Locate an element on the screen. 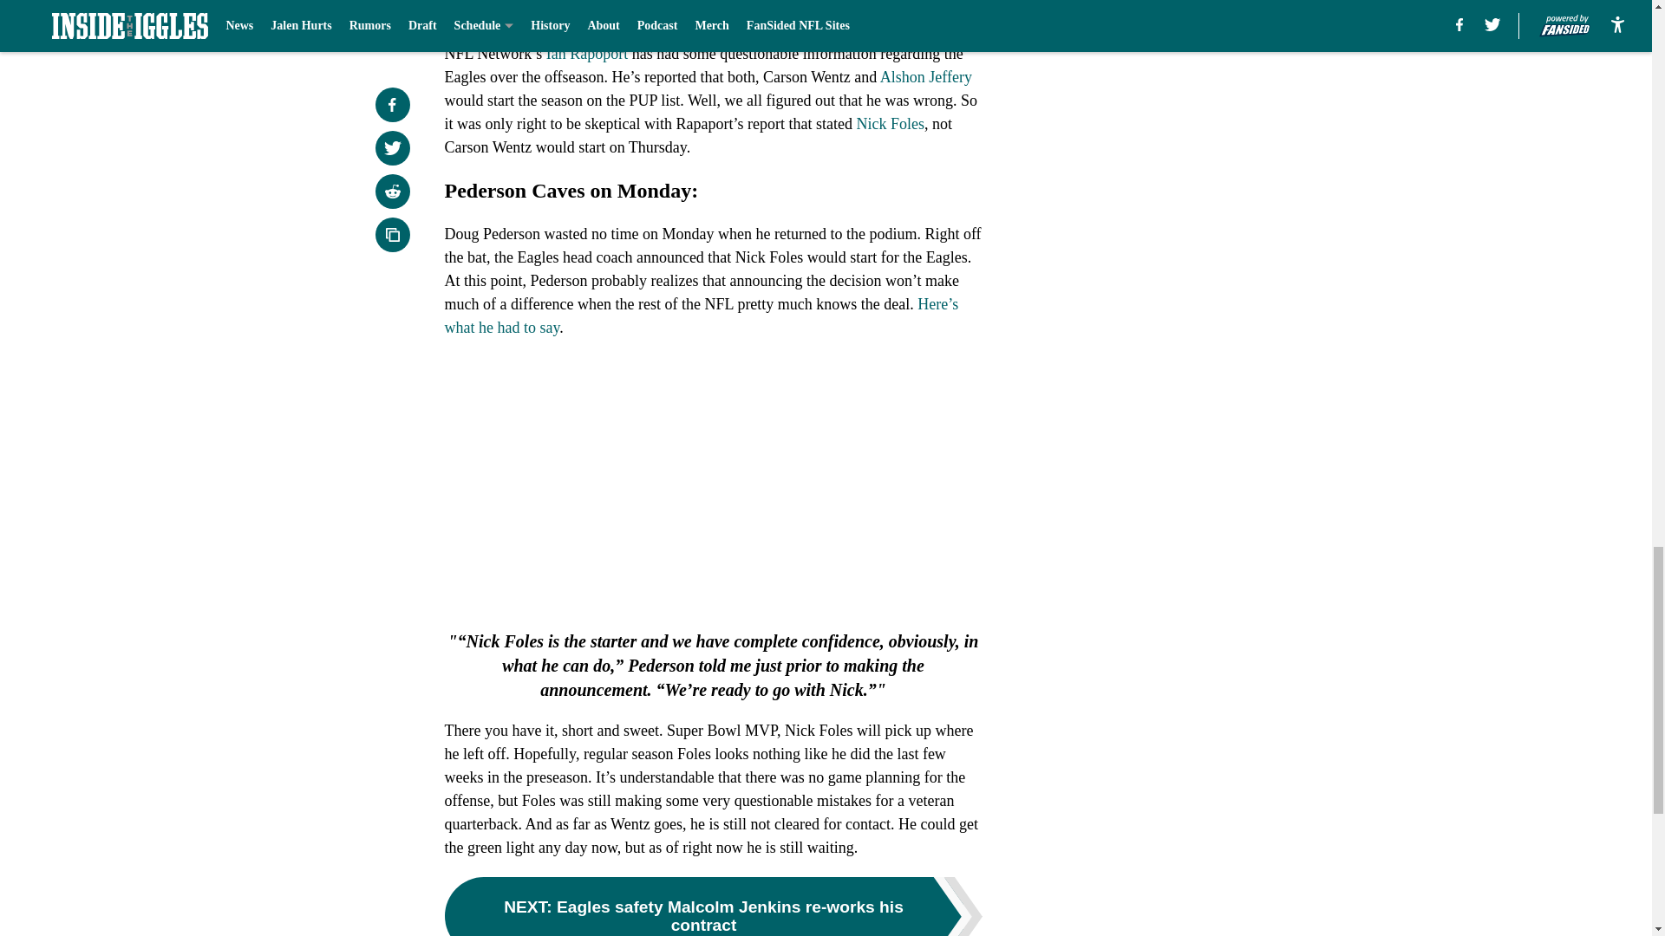 This screenshot has width=1665, height=936. Alshon Jeffery is located at coordinates (926, 76).